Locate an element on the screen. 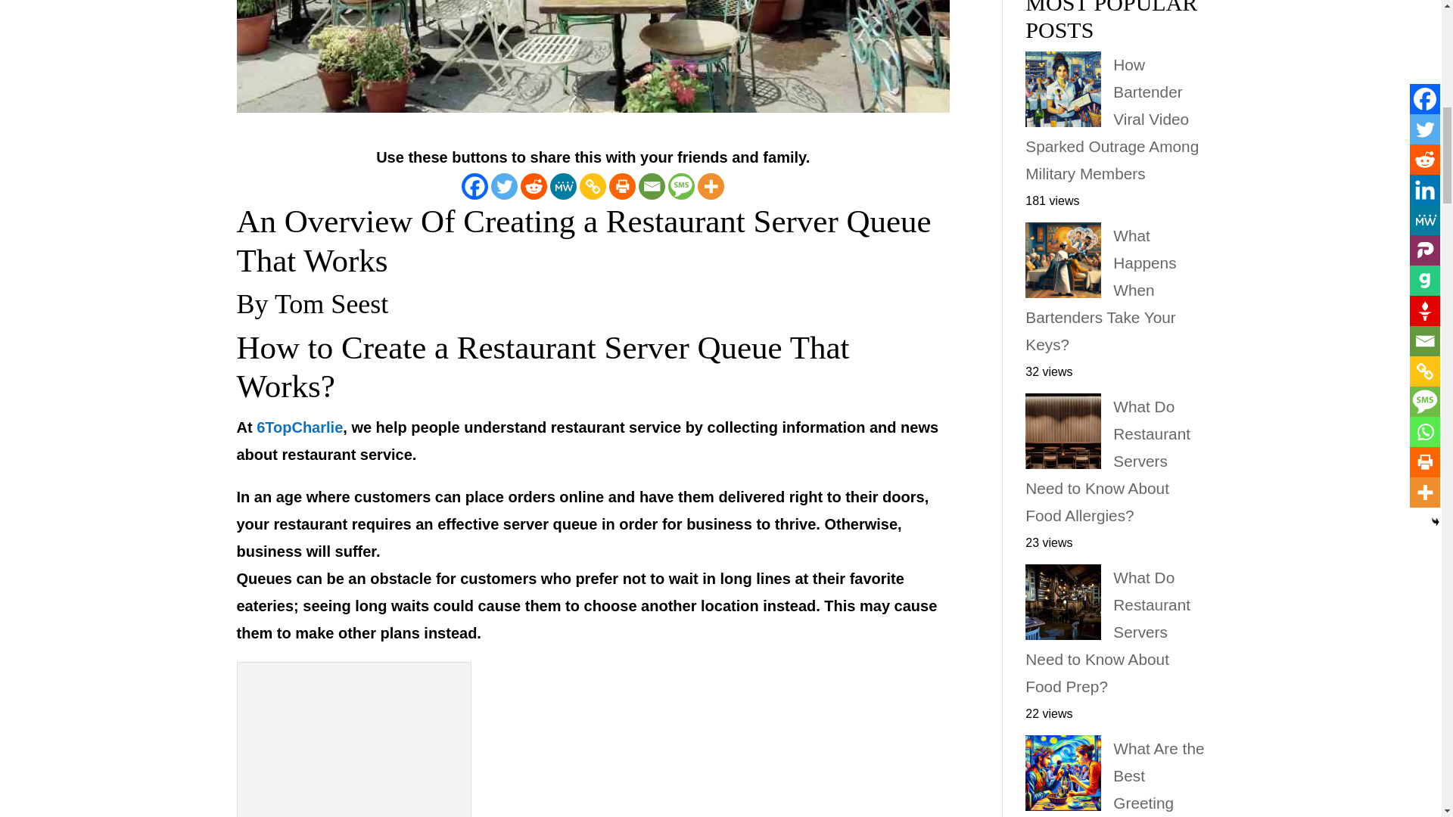 This screenshot has height=817, width=1453. Twitter is located at coordinates (504, 186).